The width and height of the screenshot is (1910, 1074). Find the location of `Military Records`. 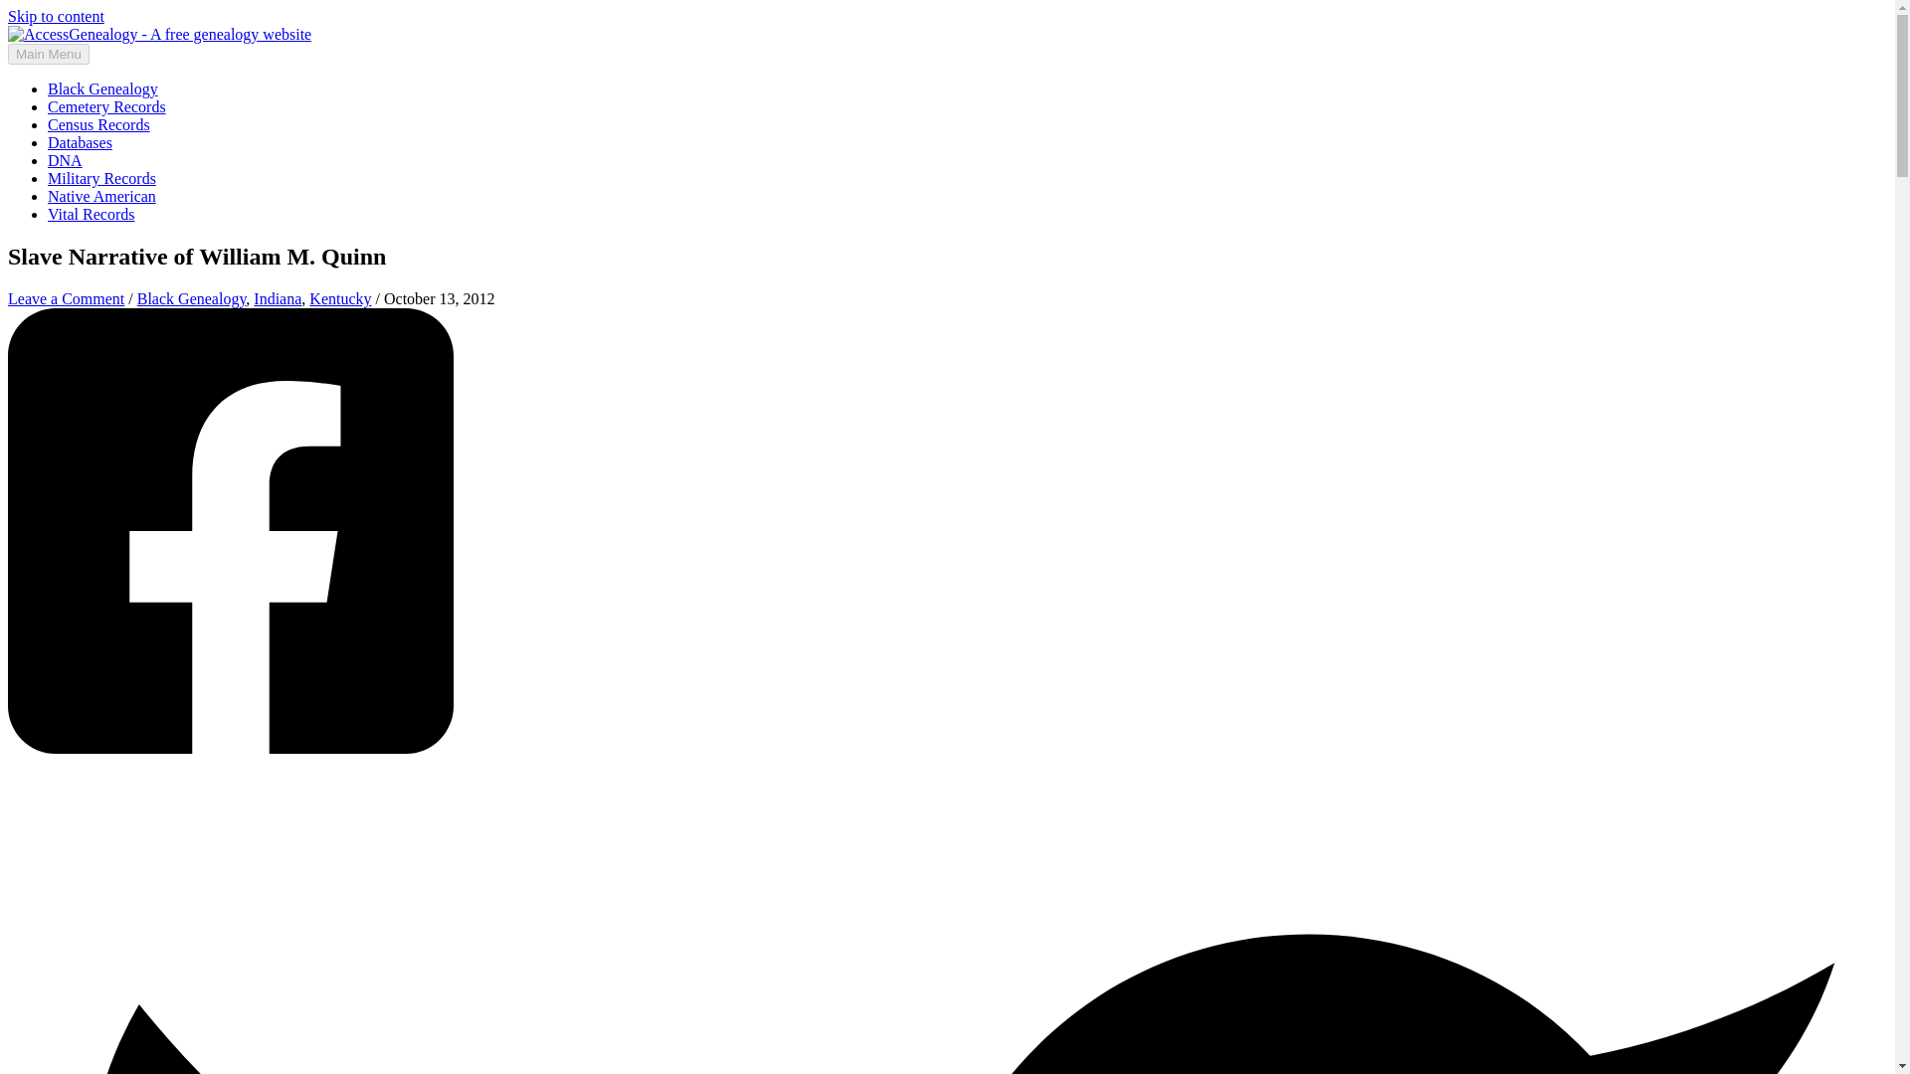

Military Records is located at coordinates (101, 177).